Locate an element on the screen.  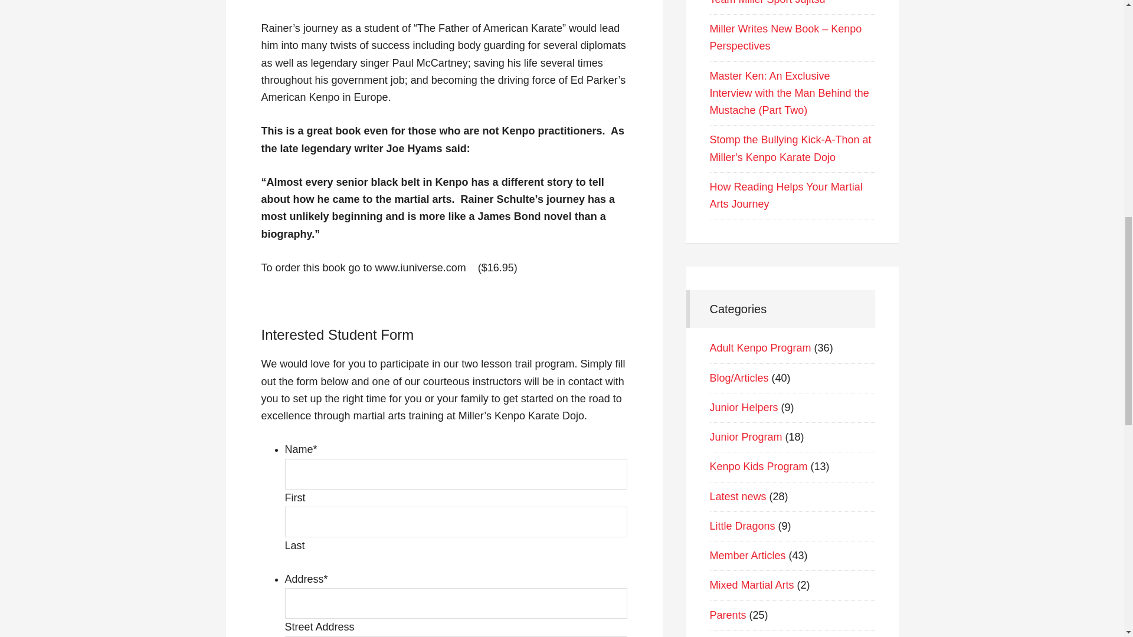
Adult Kenpo Program is located at coordinates (760, 348).